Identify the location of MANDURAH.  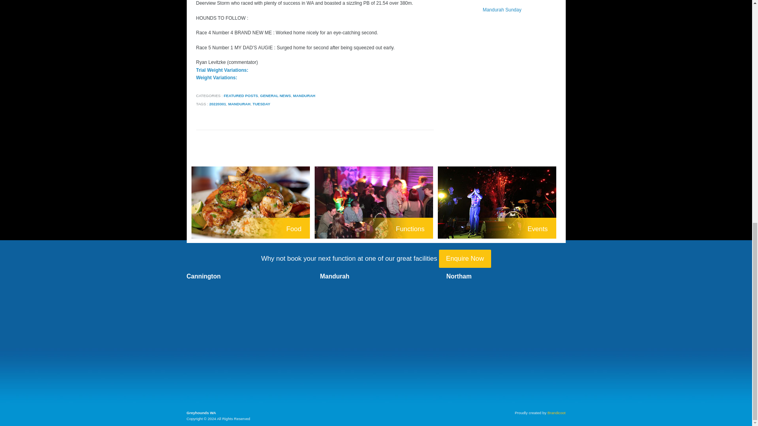
(304, 95).